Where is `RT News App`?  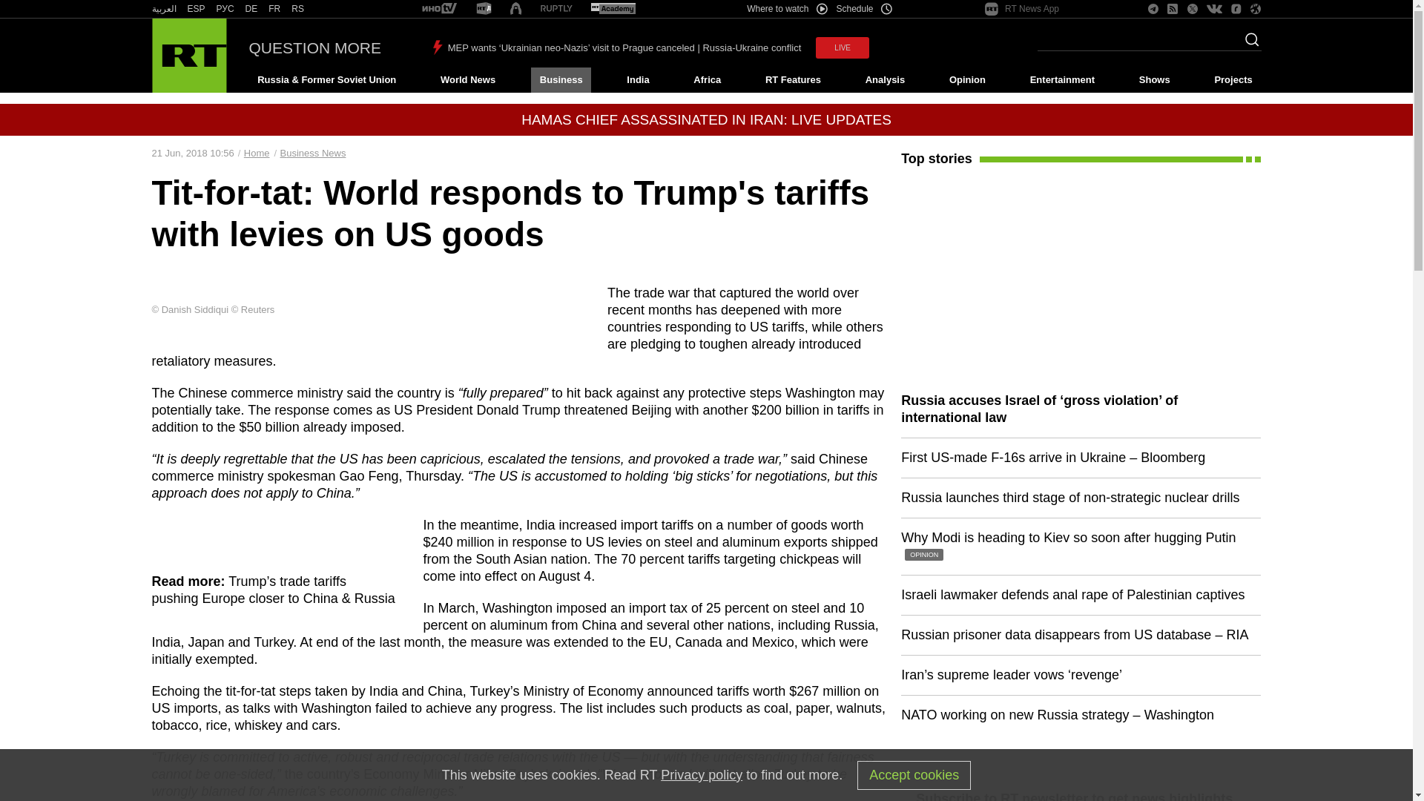
RT News App is located at coordinates (1022, 9).